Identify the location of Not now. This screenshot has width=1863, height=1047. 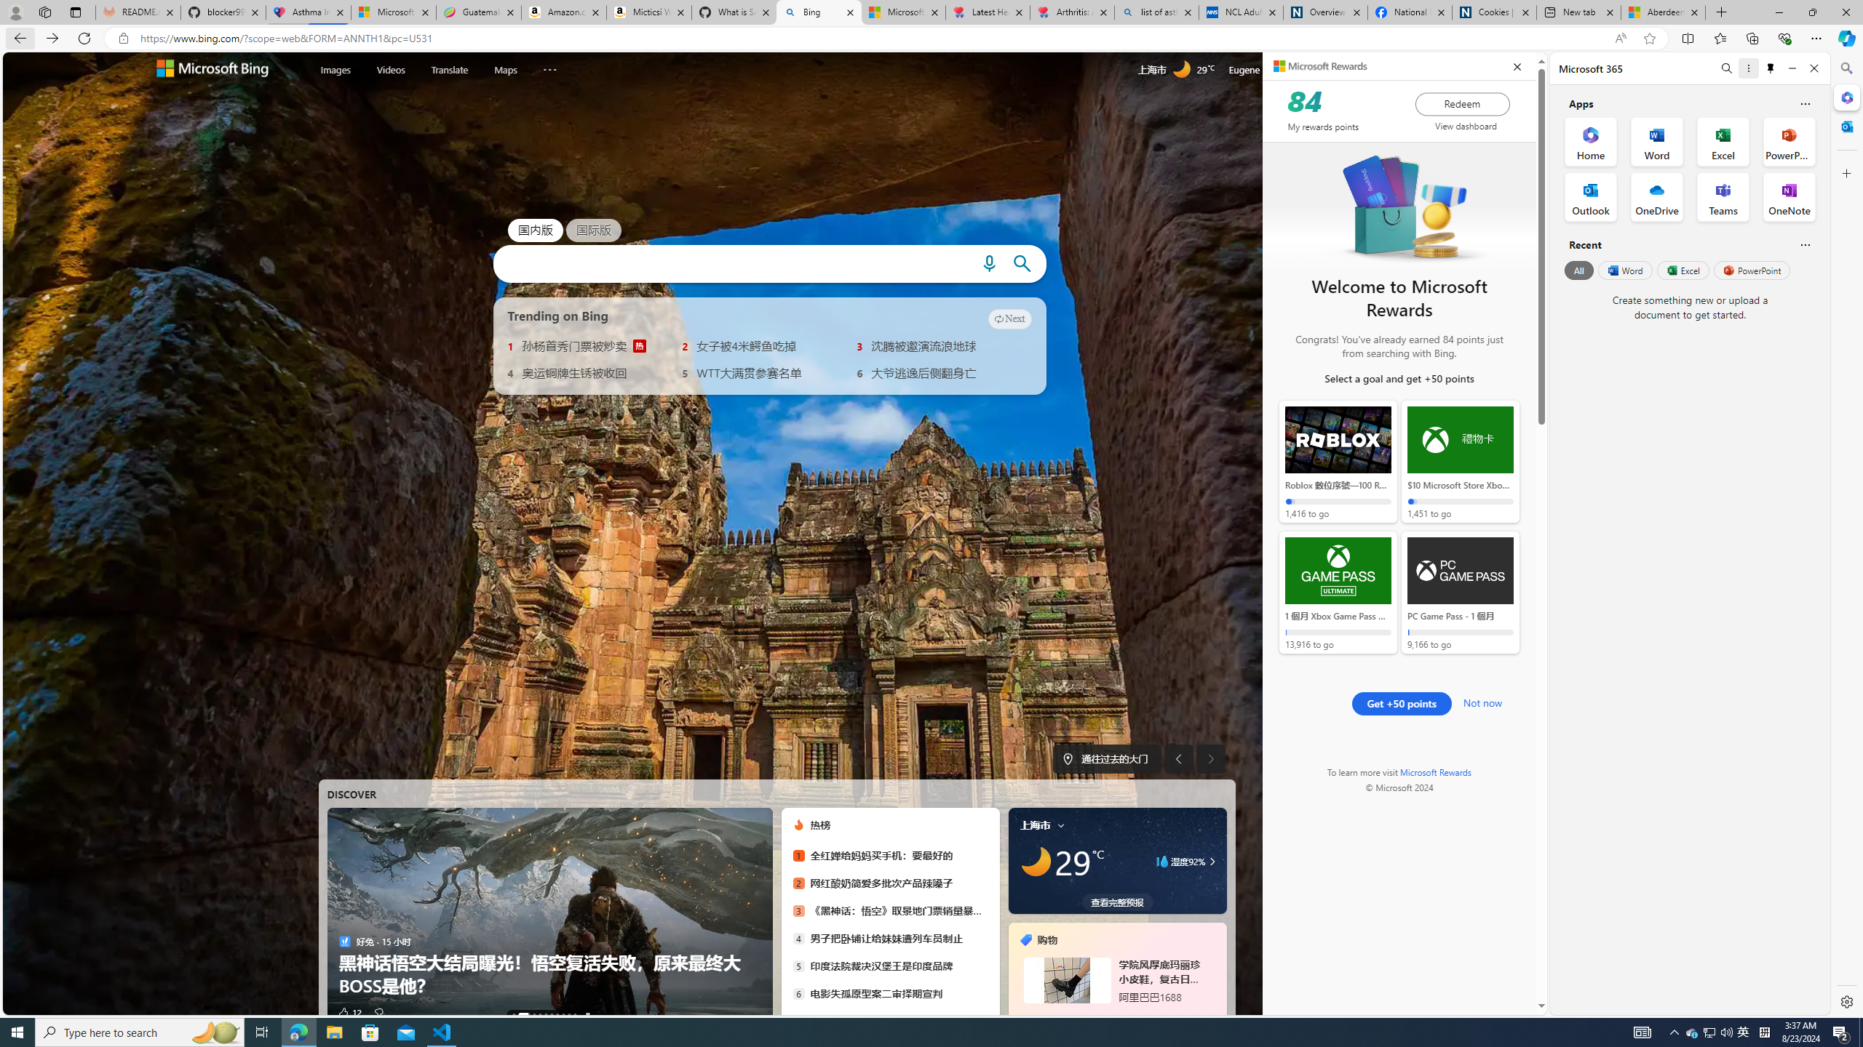
(1482, 701).